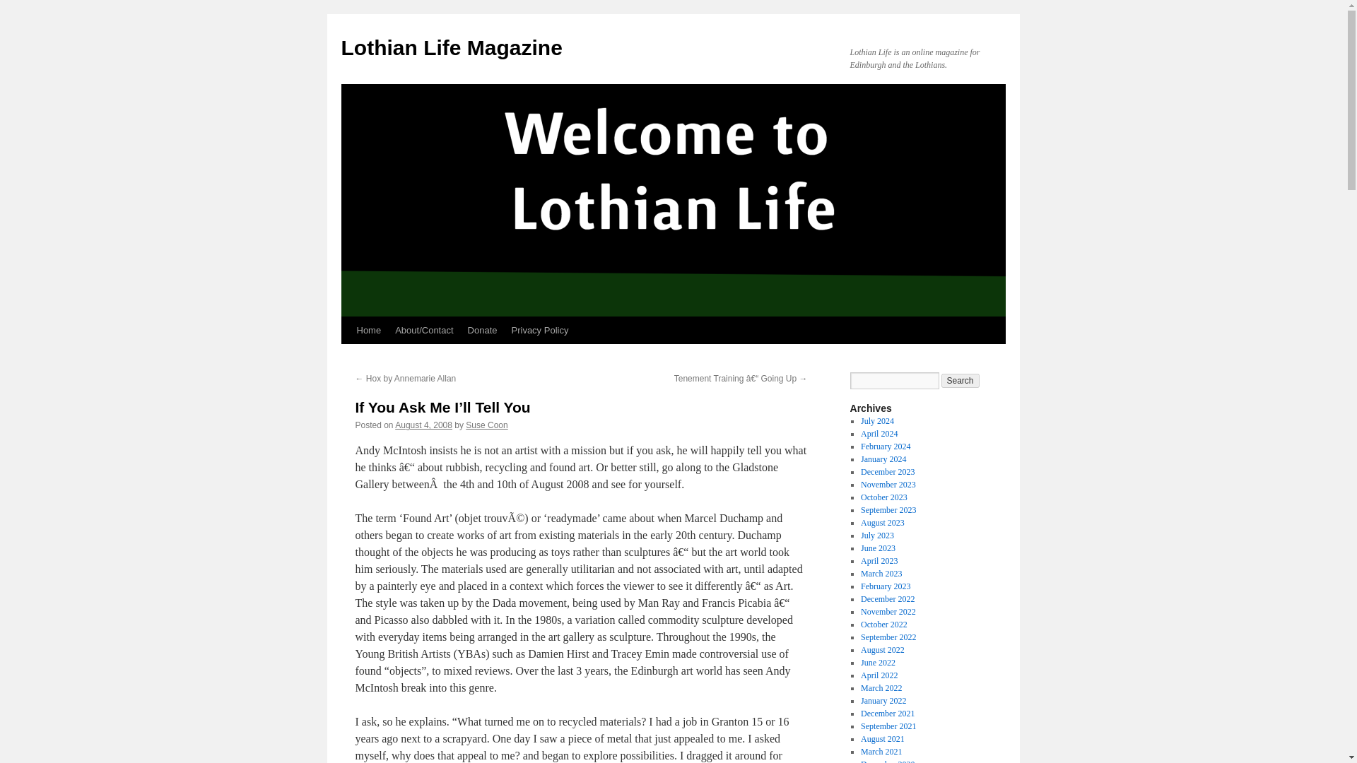  What do you see at coordinates (540, 331) in the screenshot?
I see `Privacy Policy` at bounding box center [540, 331].